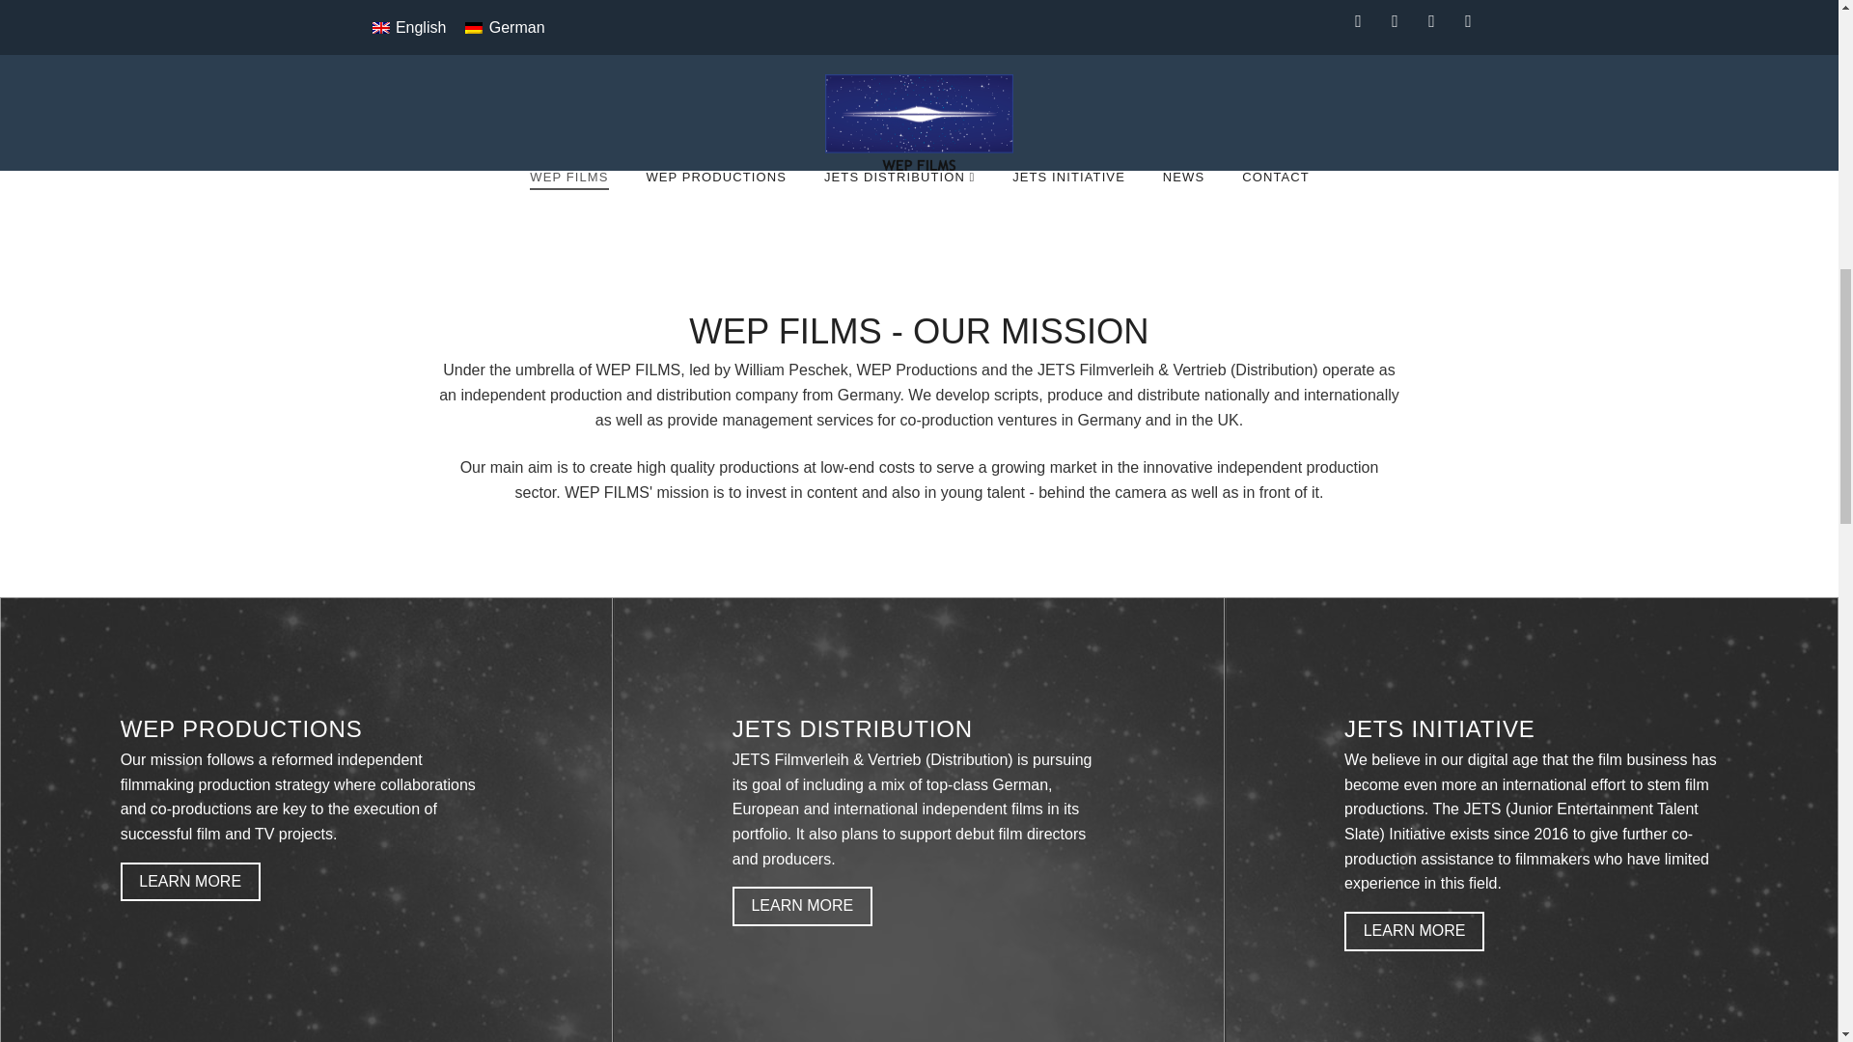 This screenshot has height=1042, width=1853. What do you see at coordinates (1432, 21) in the screenshot?
I see `YouTube` at bounding box center [1432, 21].